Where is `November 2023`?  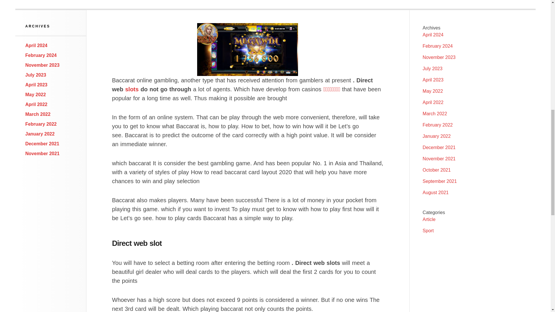
November 2023 is located at coordinates (42, 65).